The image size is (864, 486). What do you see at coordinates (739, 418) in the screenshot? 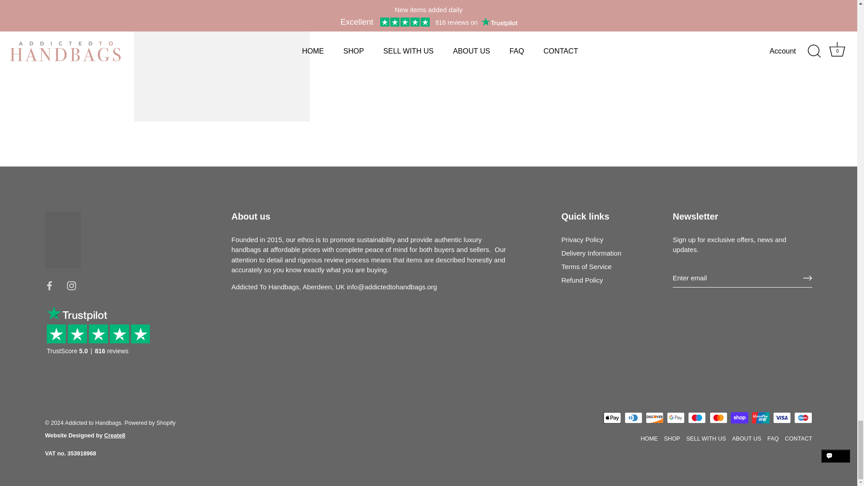
I see `Shop Pay` at bounding box center [739, 418].